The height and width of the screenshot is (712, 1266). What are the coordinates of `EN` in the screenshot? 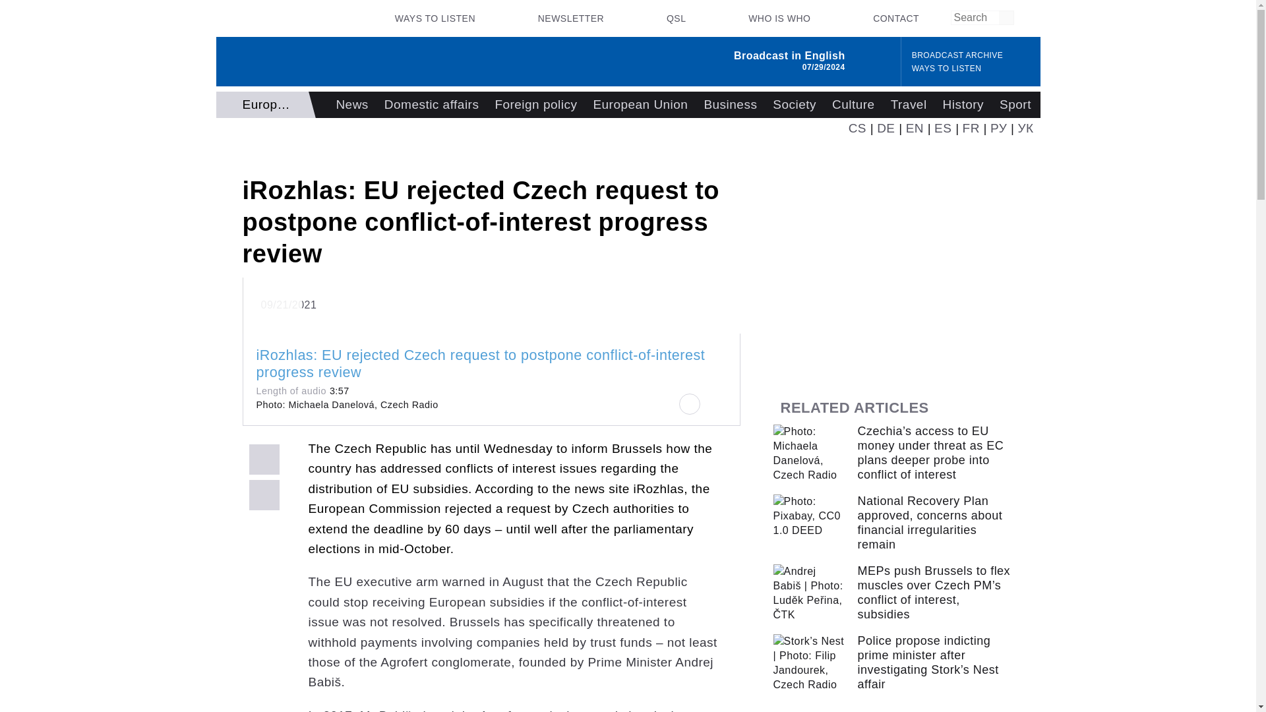 It's located at (915, 128).